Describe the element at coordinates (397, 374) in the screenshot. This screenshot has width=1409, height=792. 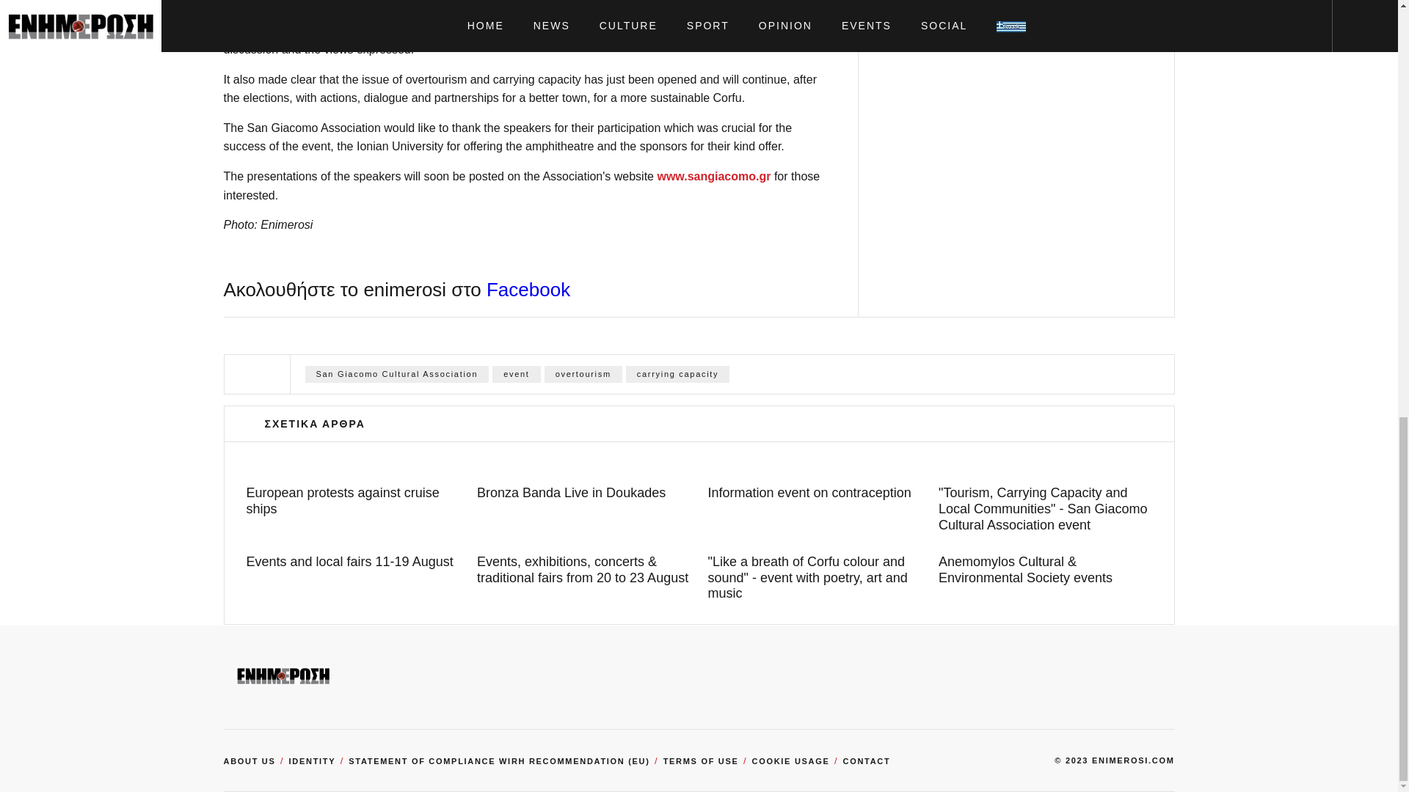
I see `San Giacomo Cultural Association` at that location.